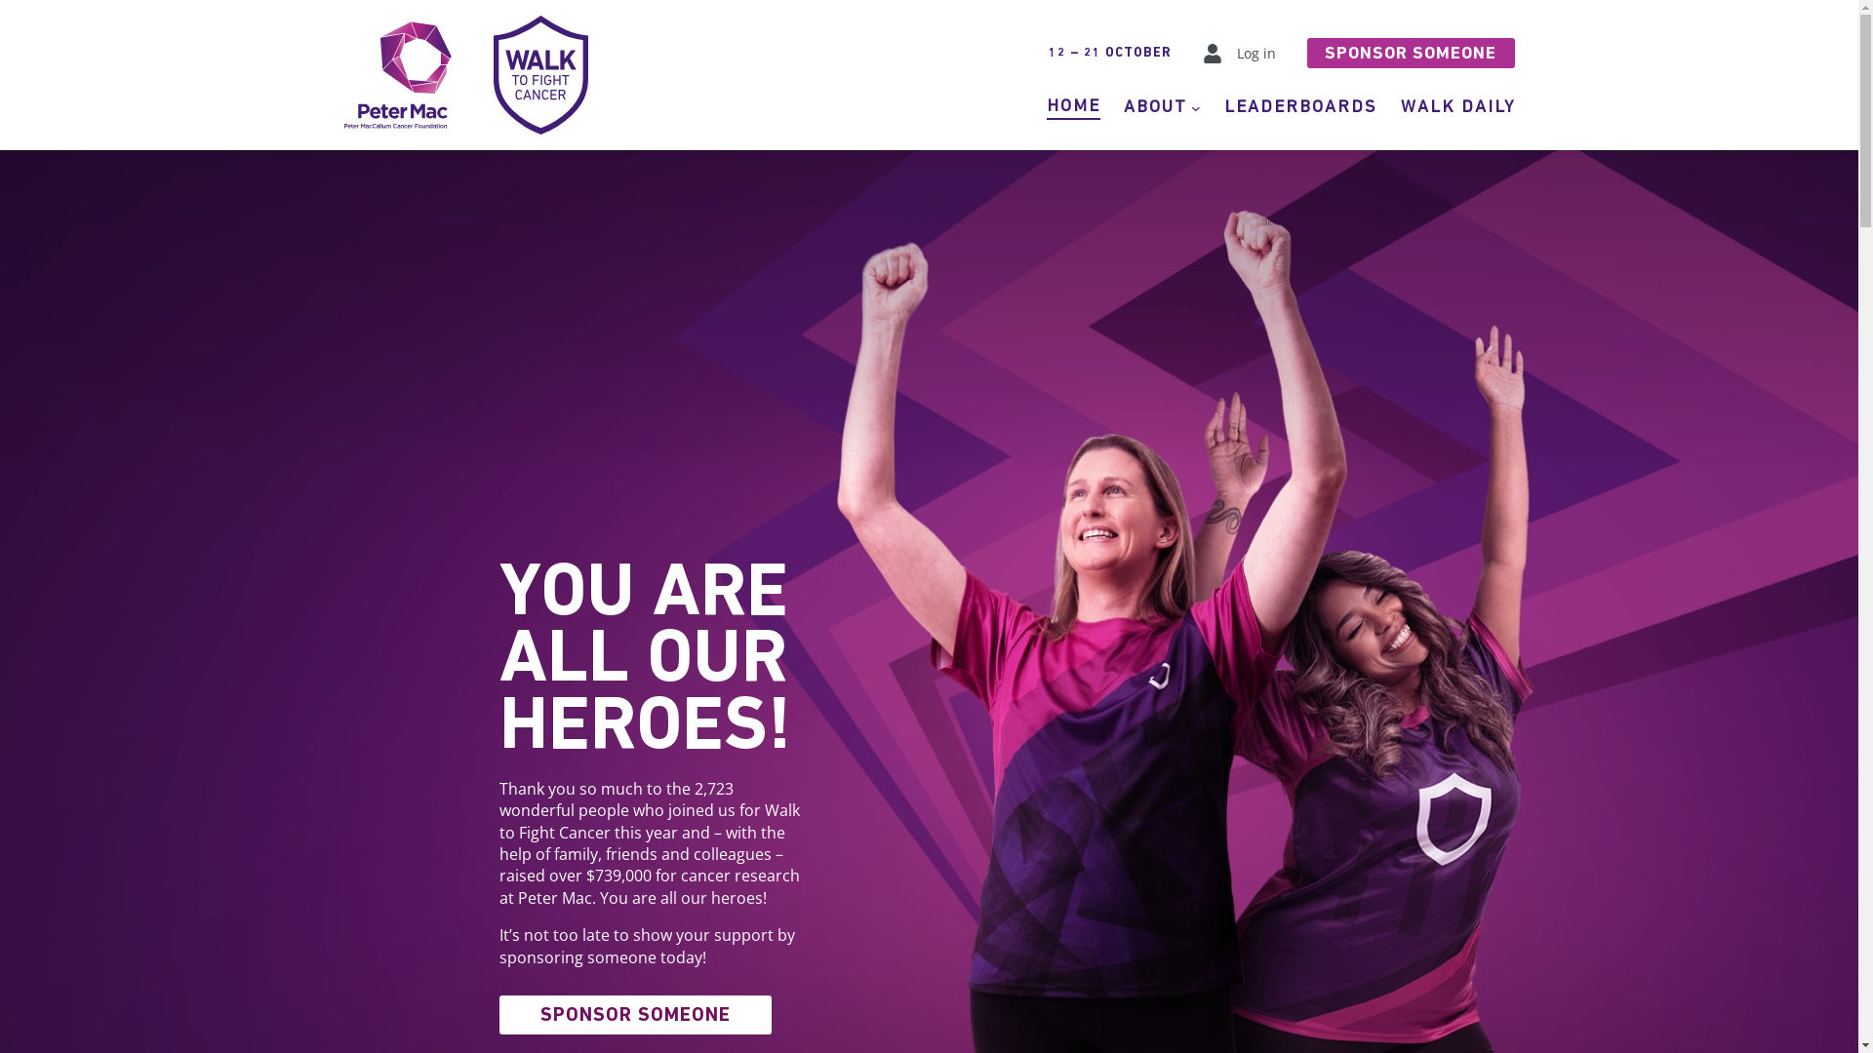 The image size is (1873, 1053). I want to click on Log in, so click(1256, 53).